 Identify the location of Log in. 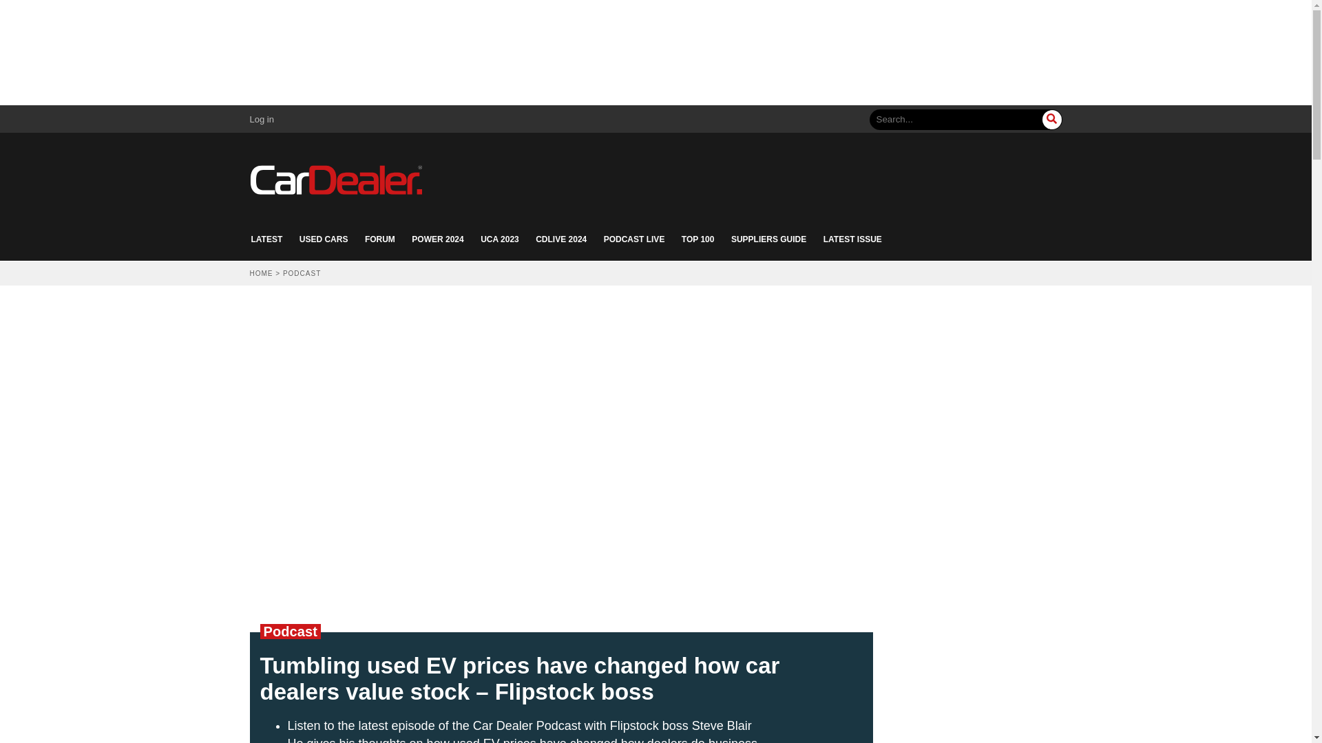
(262, 120).